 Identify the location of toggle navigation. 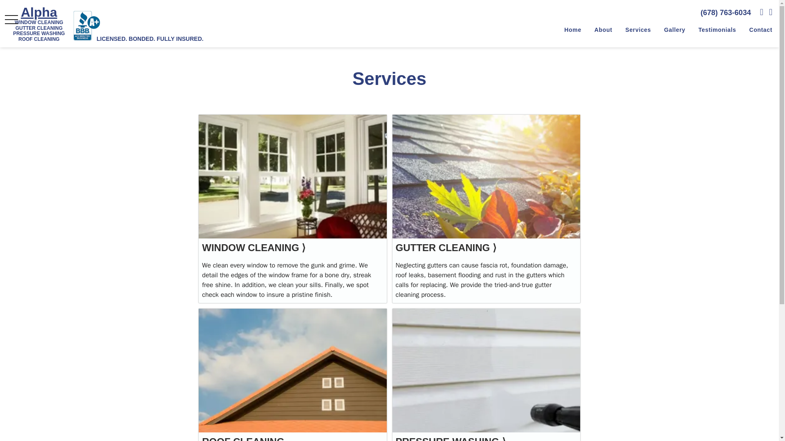
(11, 20).